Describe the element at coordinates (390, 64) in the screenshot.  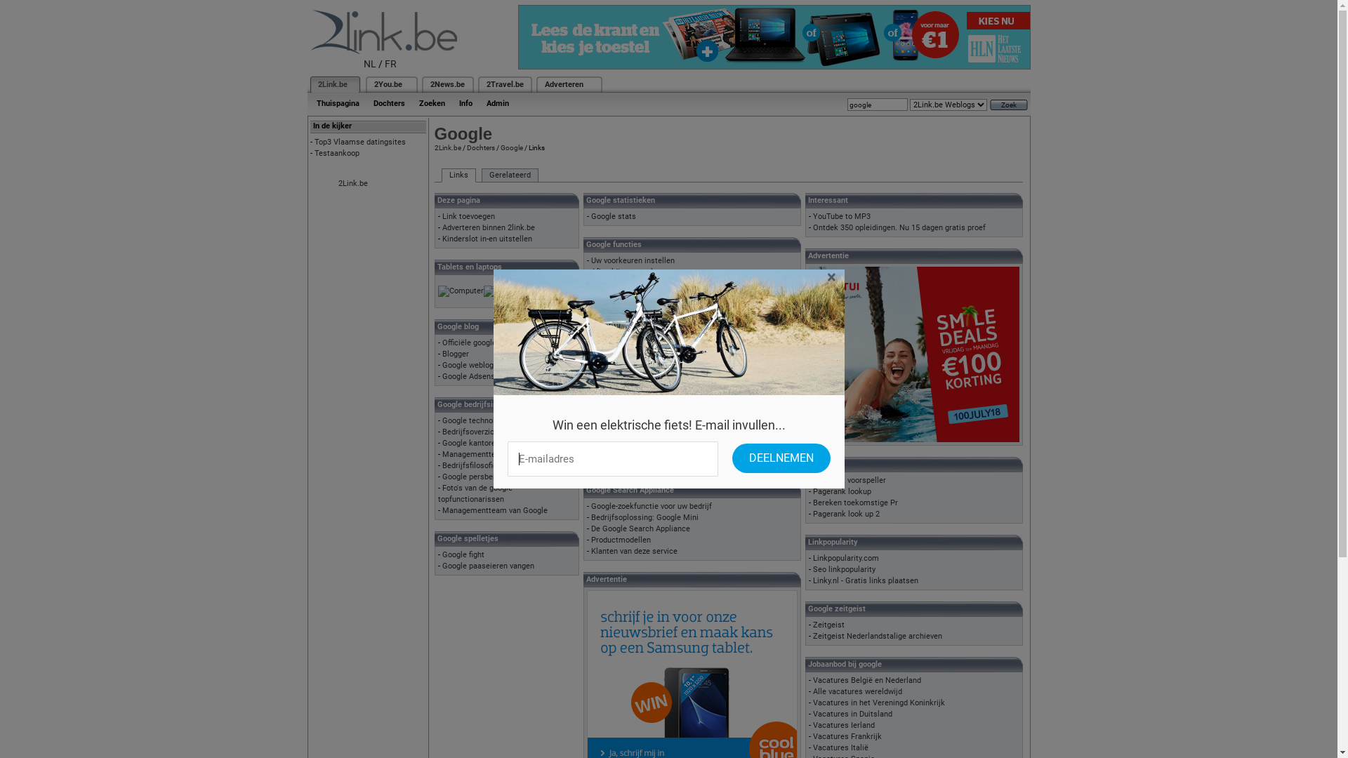
I see `FR` at that location.